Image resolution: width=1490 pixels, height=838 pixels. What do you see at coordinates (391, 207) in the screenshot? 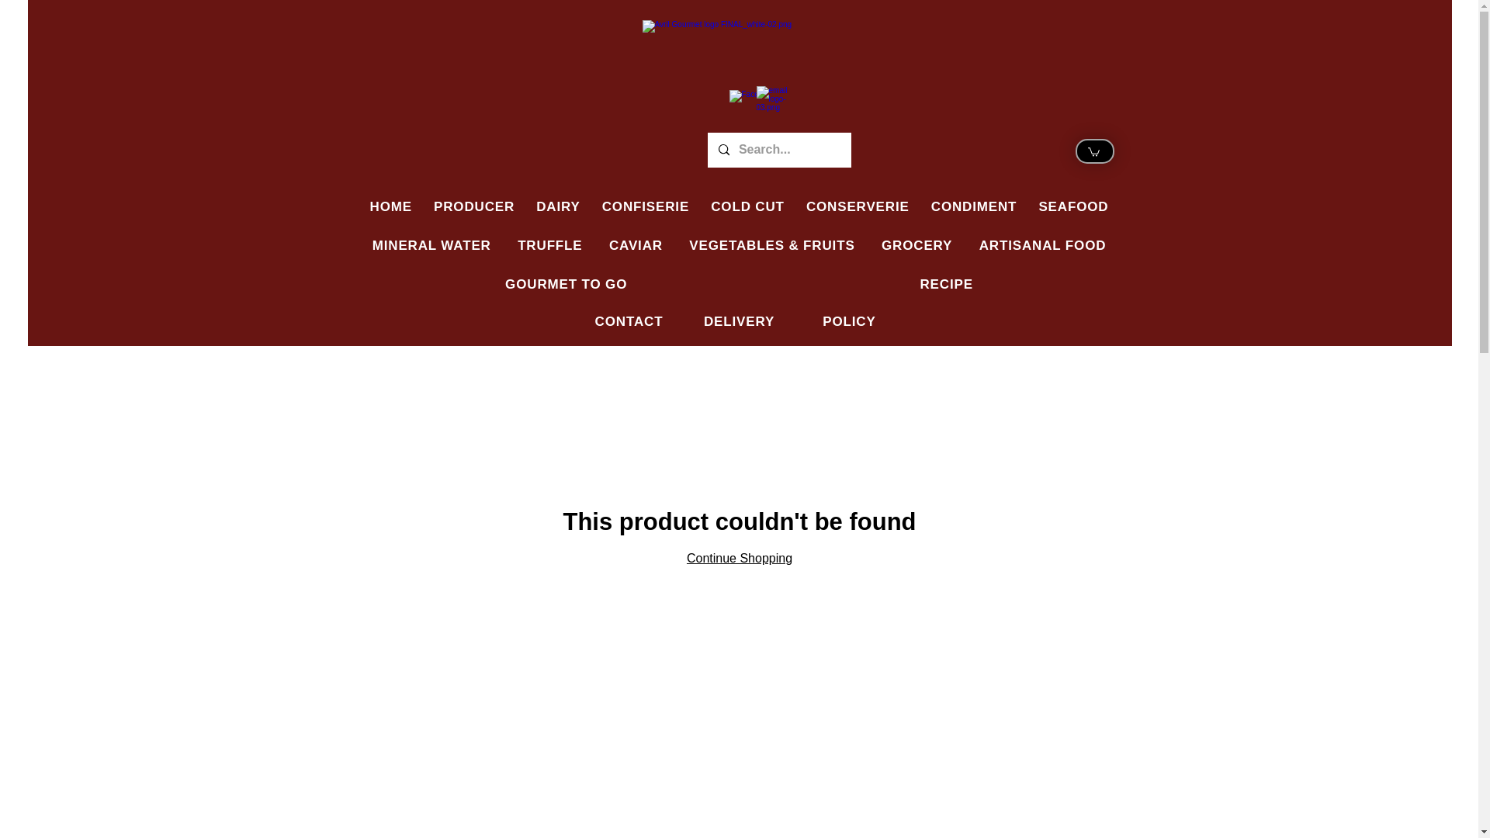
I see `HOME` at bounding box center [391, 207].